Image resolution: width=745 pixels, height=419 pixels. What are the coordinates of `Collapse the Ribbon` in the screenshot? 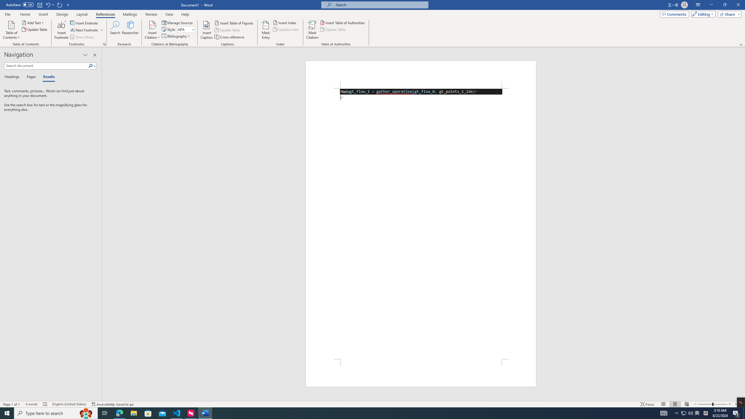 It's located at (741, 44).